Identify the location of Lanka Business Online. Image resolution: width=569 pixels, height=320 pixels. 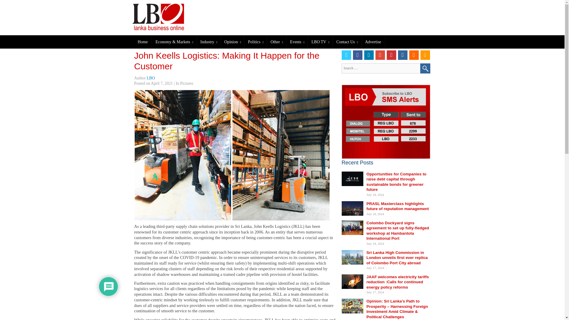
(167, 17).